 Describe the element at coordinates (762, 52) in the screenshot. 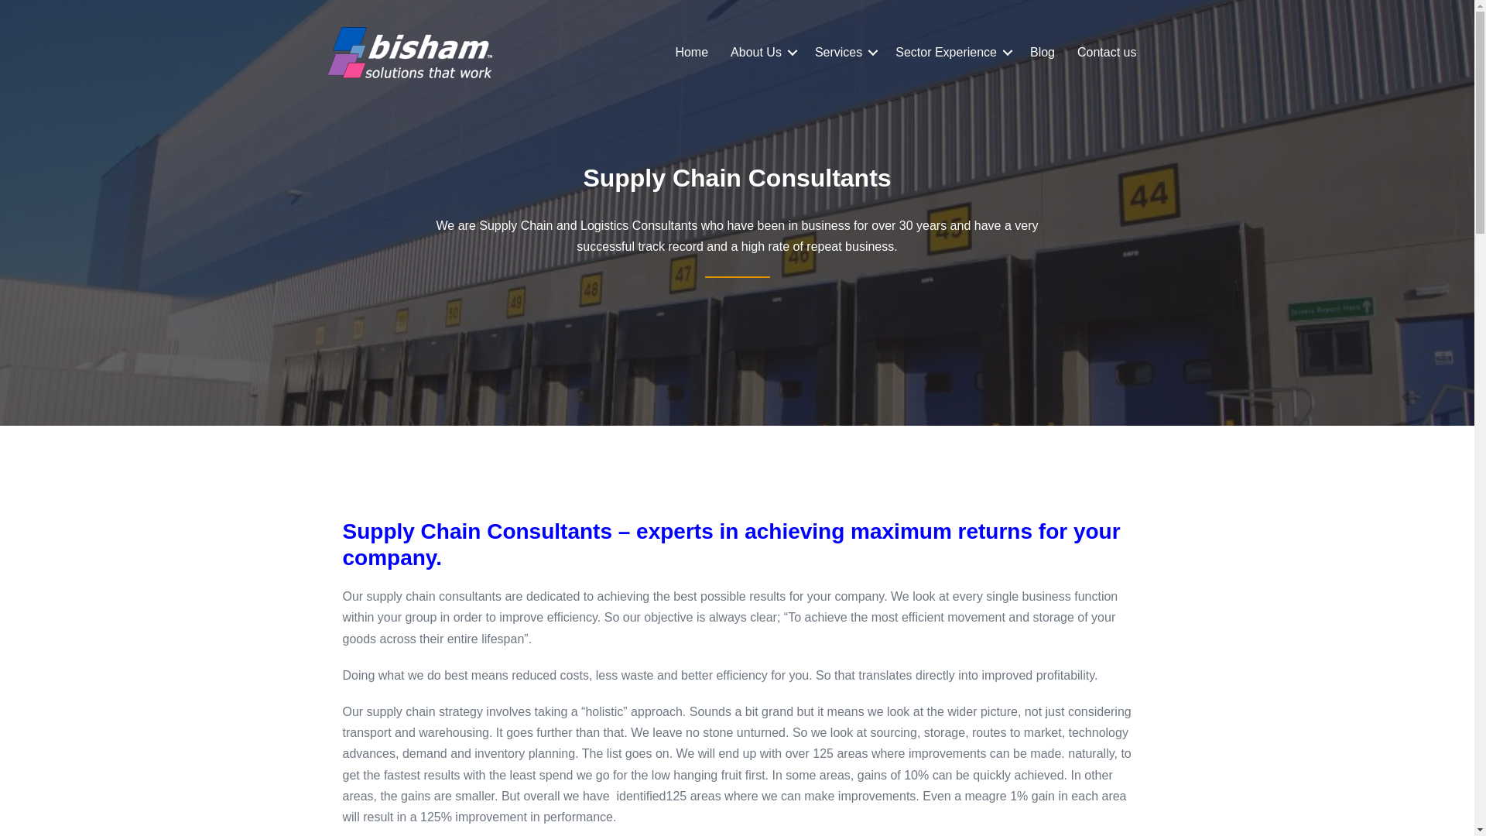

I see `About Us` at that location.